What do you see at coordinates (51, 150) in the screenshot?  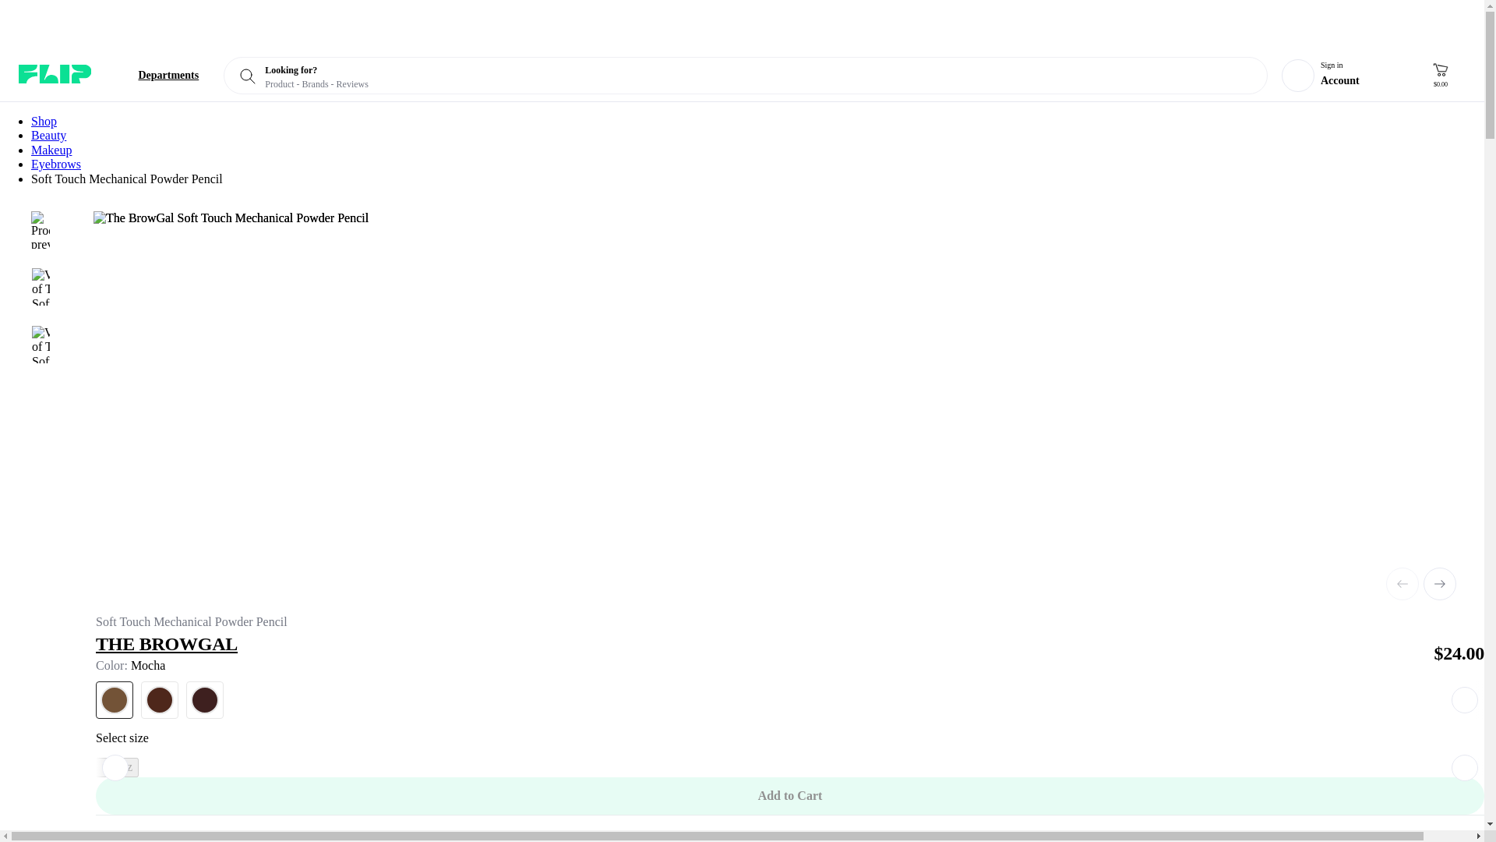 I see `Makeup` at bounding box center [51, 150].